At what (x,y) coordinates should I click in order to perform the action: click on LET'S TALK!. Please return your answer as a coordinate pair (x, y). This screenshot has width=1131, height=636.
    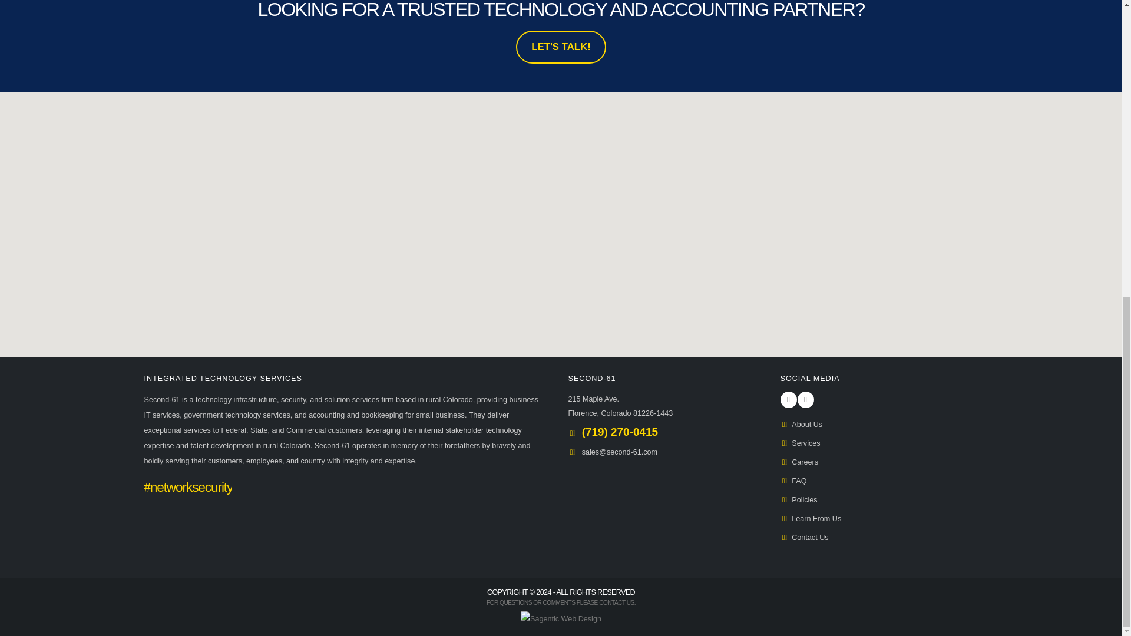
    Looking at the image, I should click on (806, 400).